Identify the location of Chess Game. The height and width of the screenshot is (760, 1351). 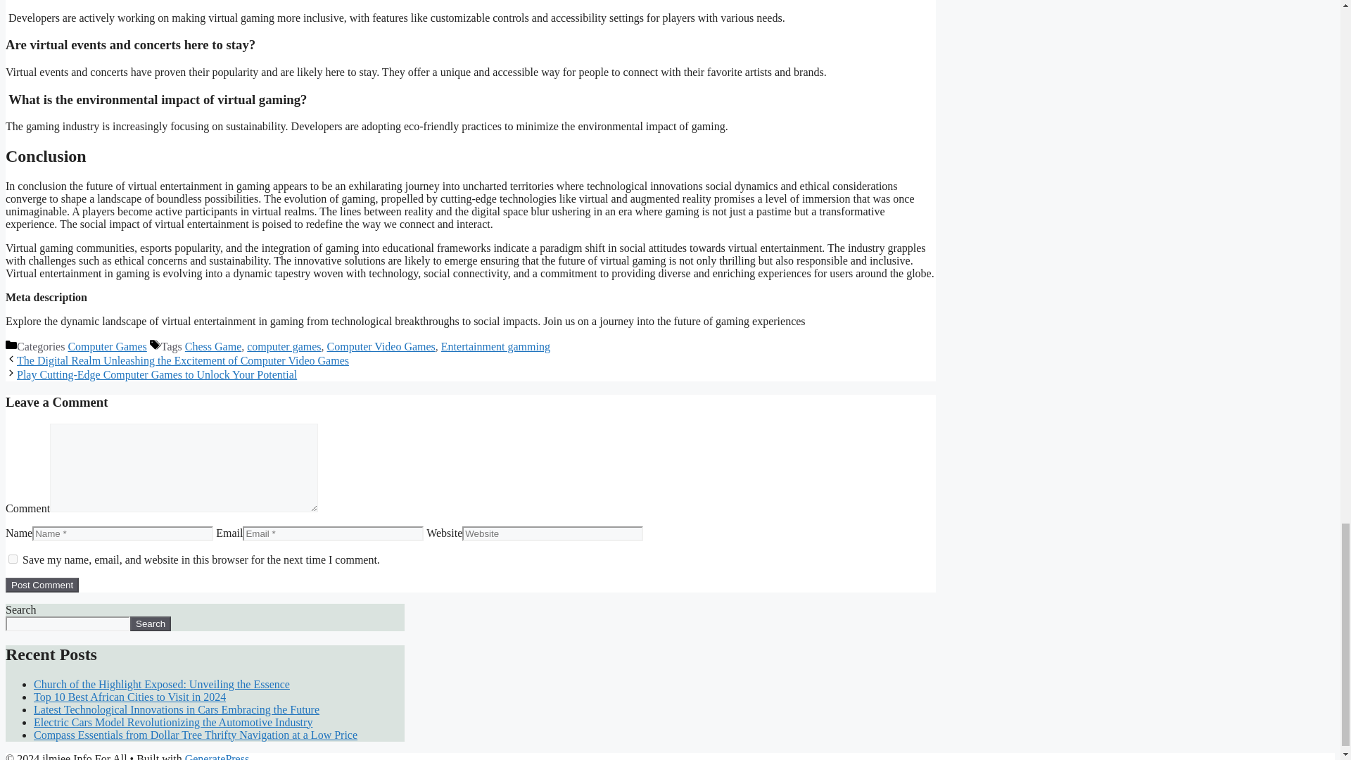
(213, 346).